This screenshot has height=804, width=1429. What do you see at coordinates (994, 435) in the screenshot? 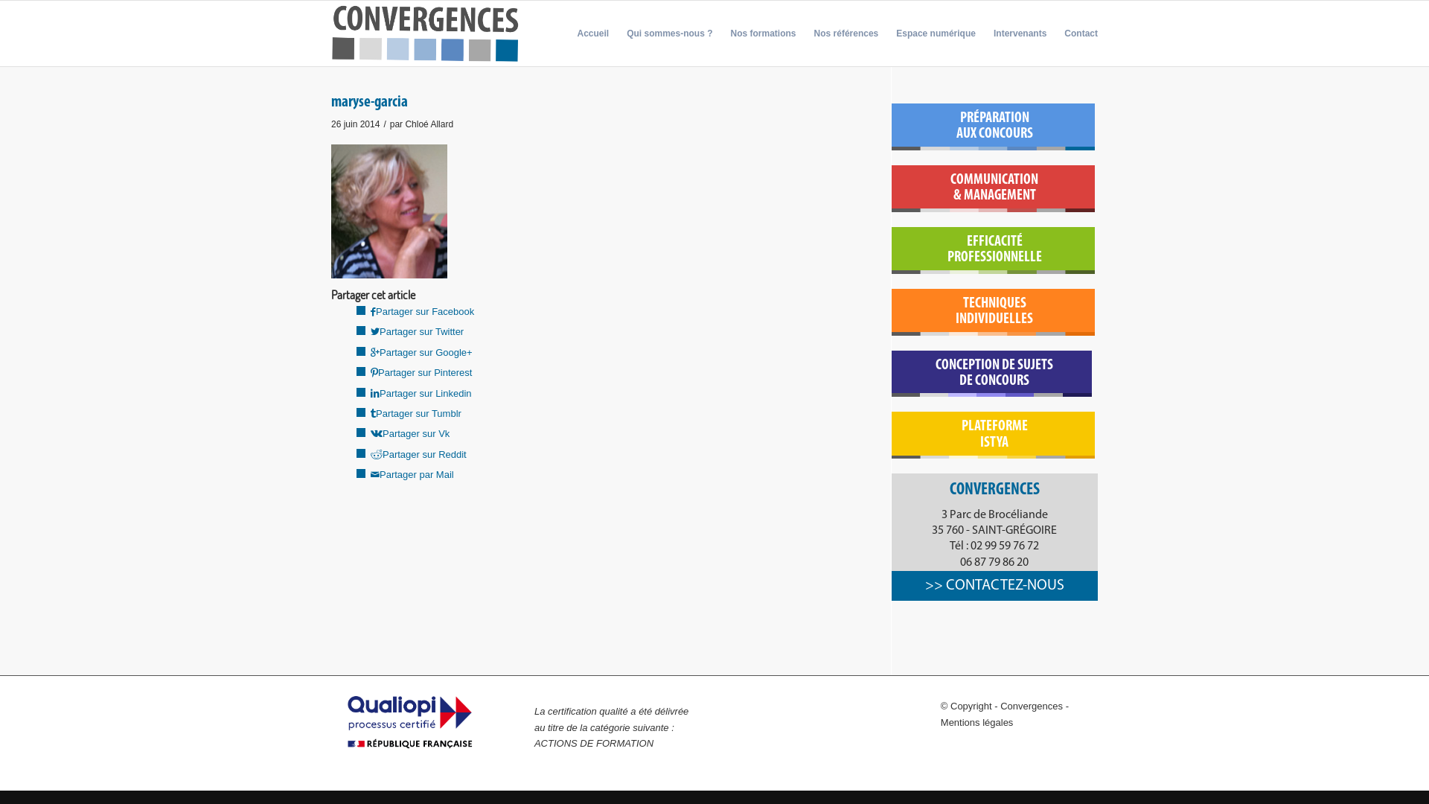
I see `PLATEFORME
ISTYA` at bounding box center [994, 435].